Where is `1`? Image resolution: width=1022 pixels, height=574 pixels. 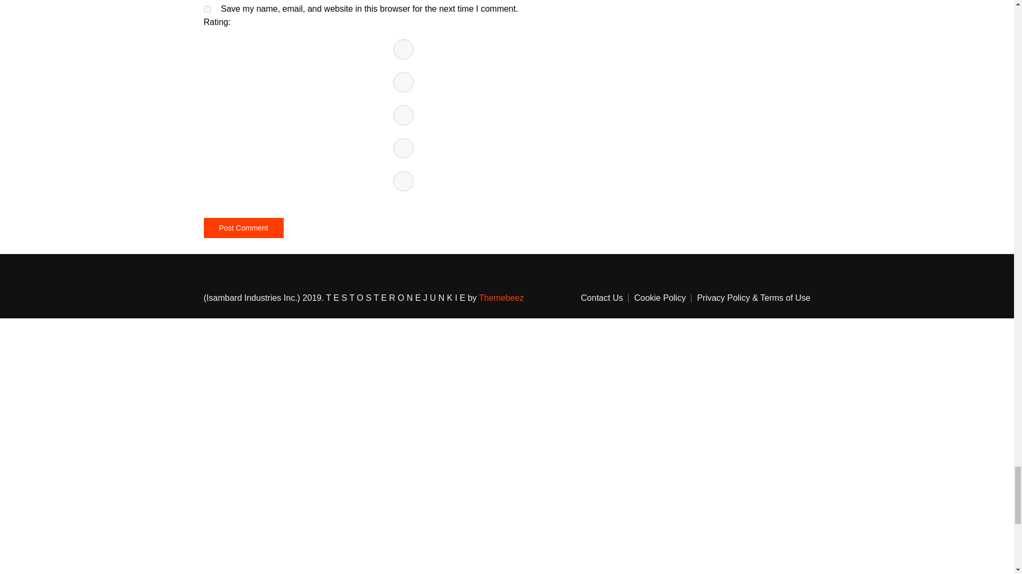 1 is located at coordinates (403, 49).